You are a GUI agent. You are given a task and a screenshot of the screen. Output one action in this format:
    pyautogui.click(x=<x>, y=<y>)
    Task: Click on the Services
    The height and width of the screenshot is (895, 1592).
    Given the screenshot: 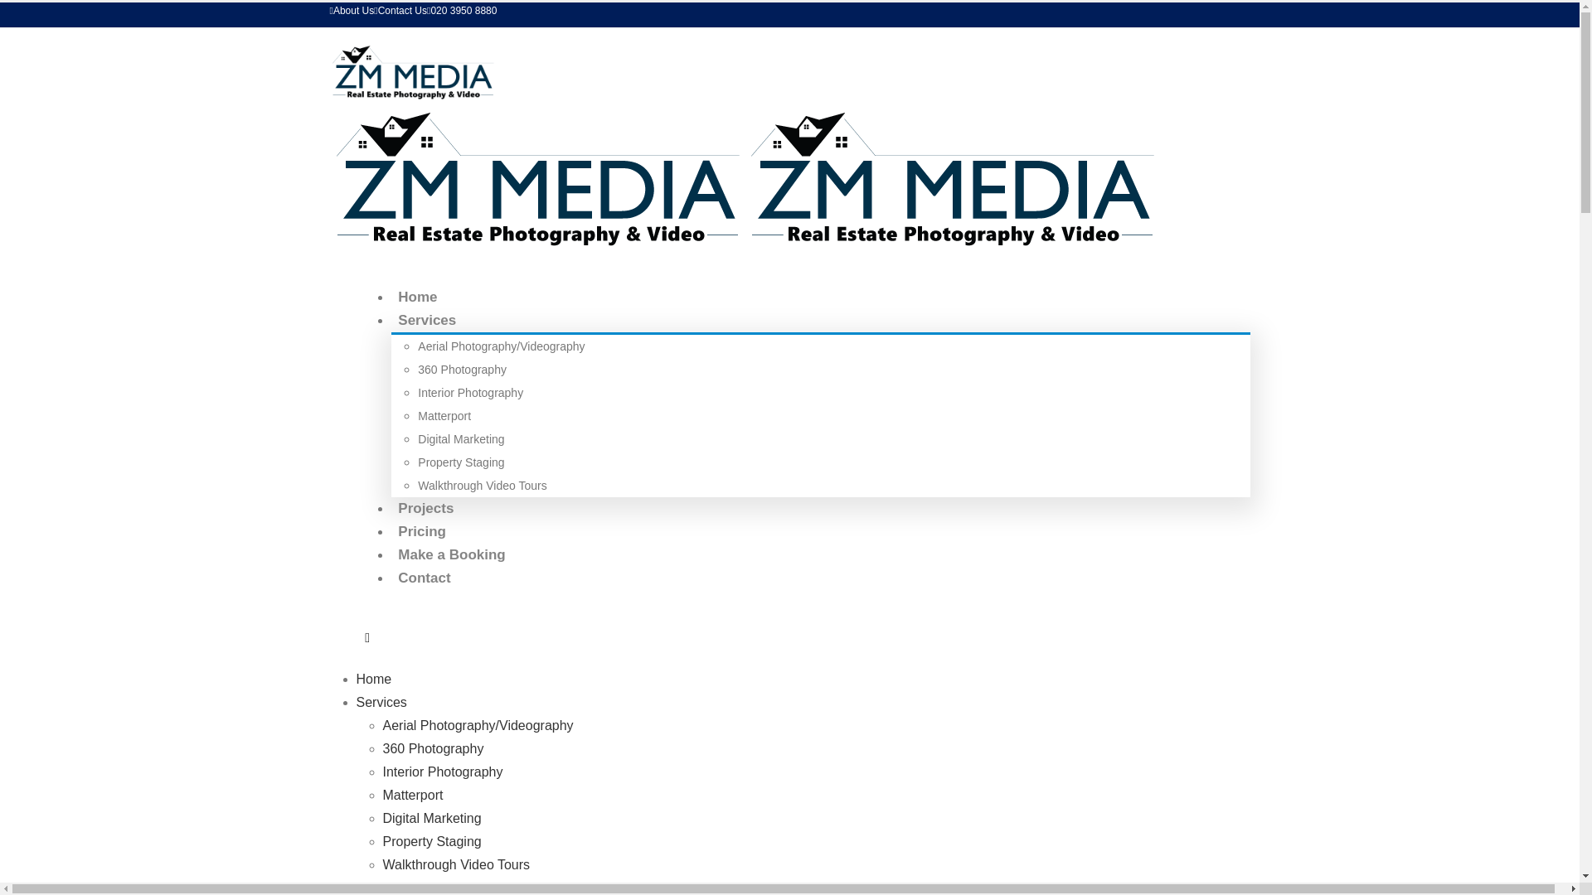 What is the action you would take?
    pyautogui.click(x=427, y=320)
    